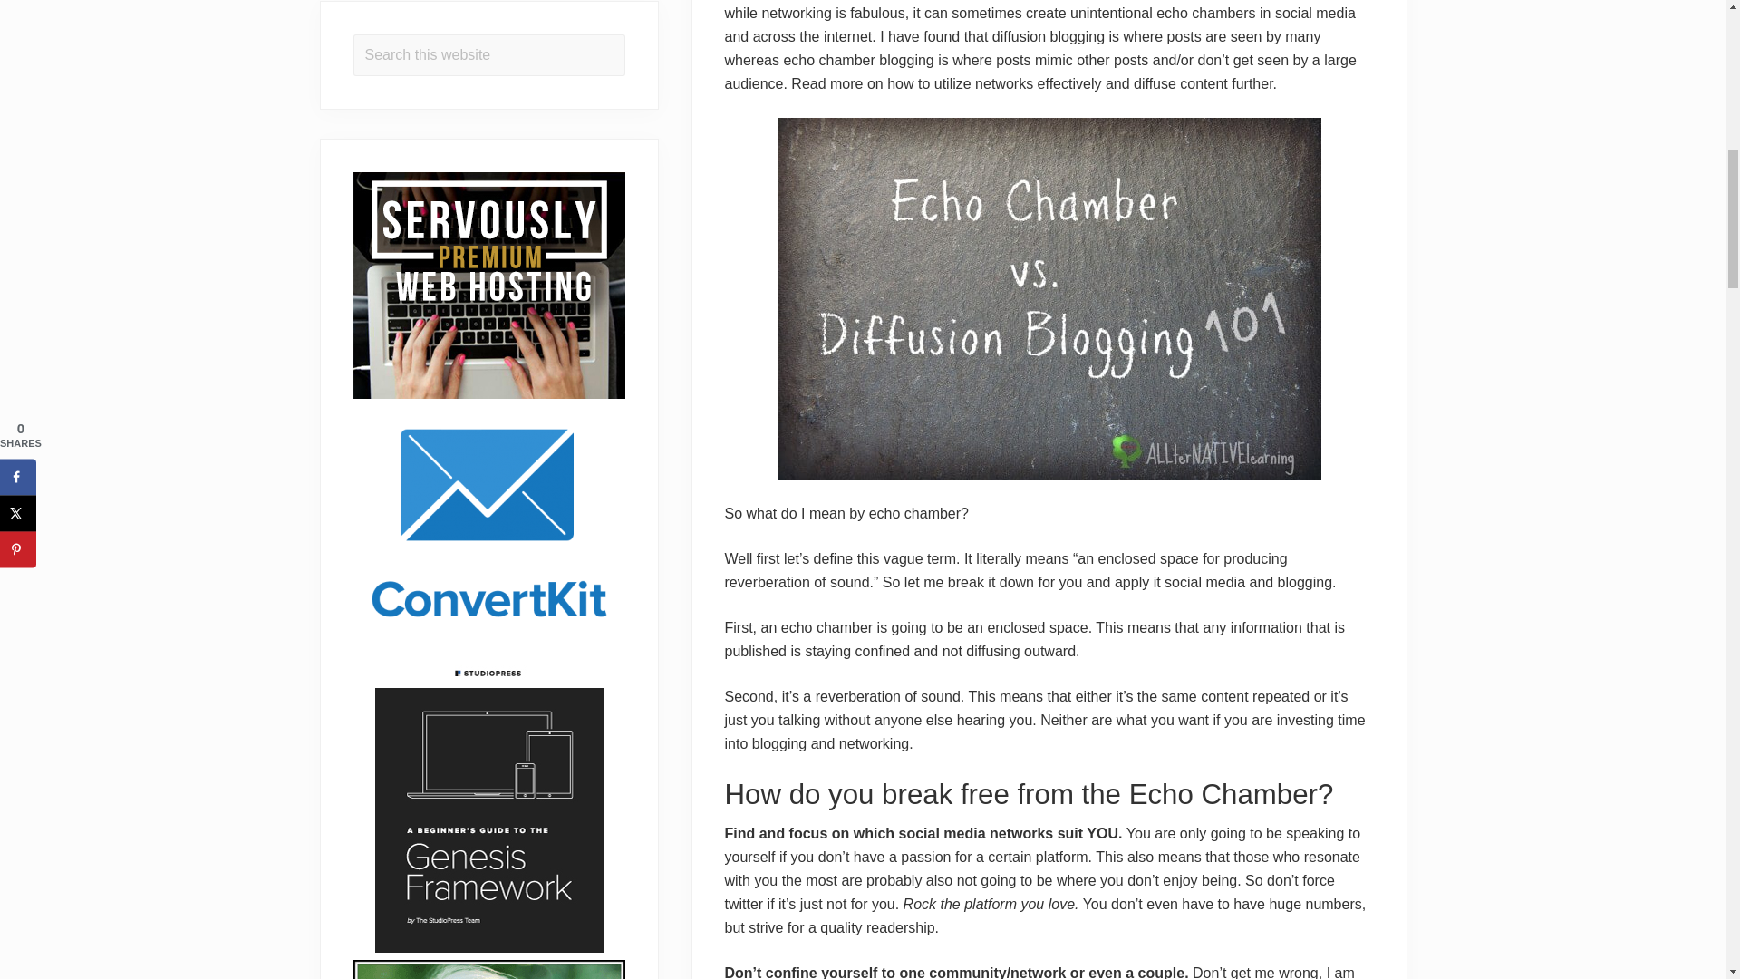  I want to click on About Kara, so click(488, 970).